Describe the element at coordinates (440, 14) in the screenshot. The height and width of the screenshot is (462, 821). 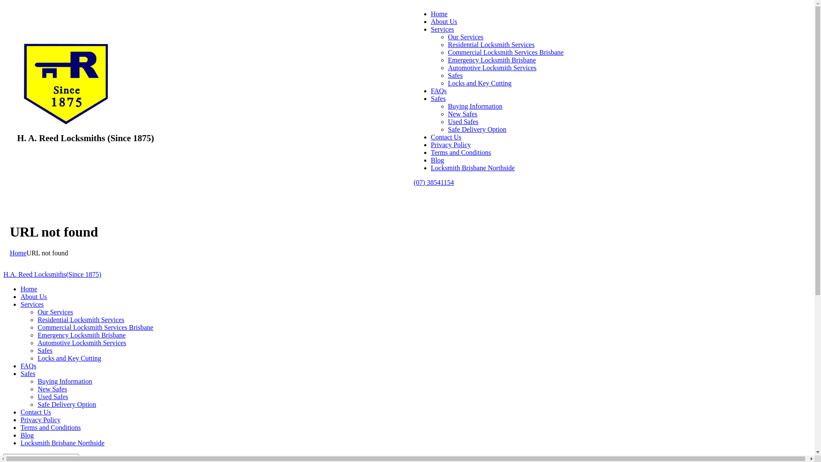
I see `Home` at that location.